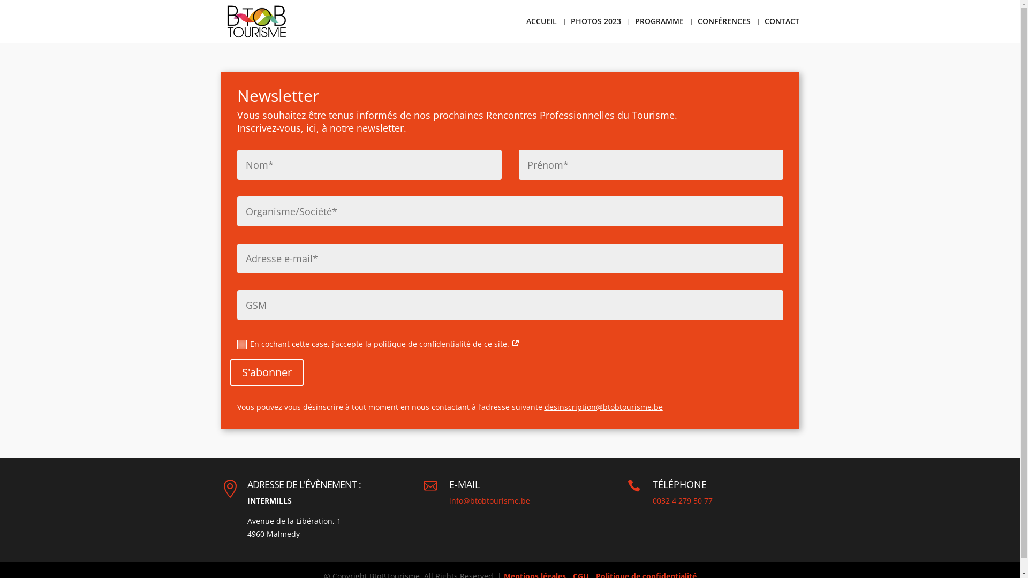 This screenshot has height=578, width=1028. Describe the element at coordinates (267, 372) in the screenshot. I see `S'abonner` at that location.